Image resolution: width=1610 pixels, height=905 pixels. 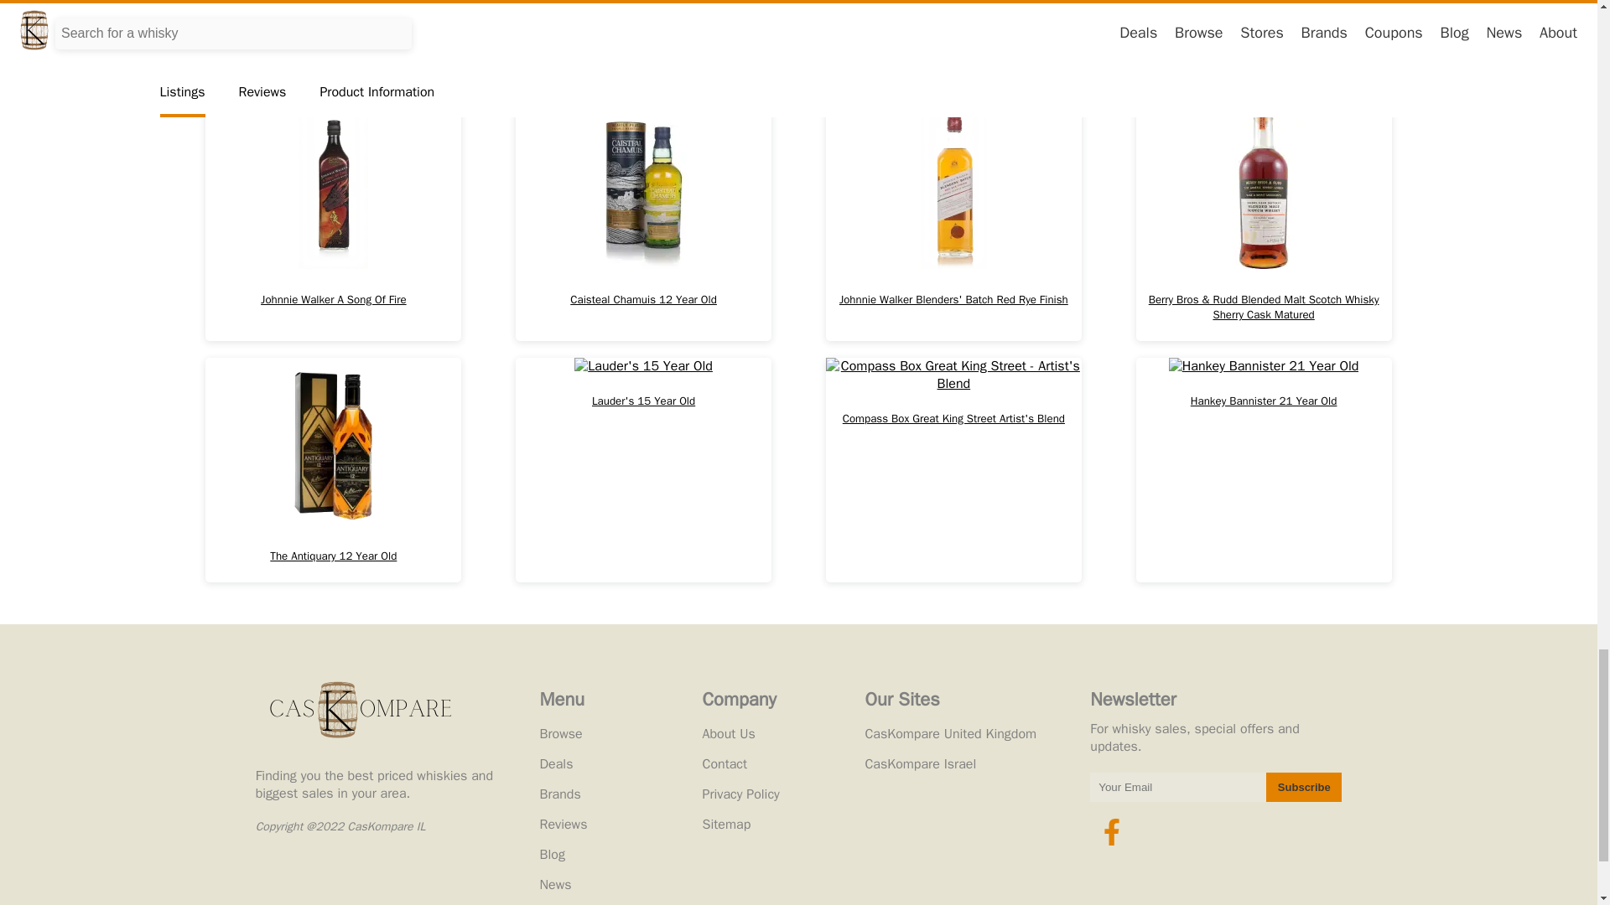 What do you see at coordinates (333, 469) in the screenshot?
I see `The Antiquary 12 Year Old` at bounding box center [333, 469].